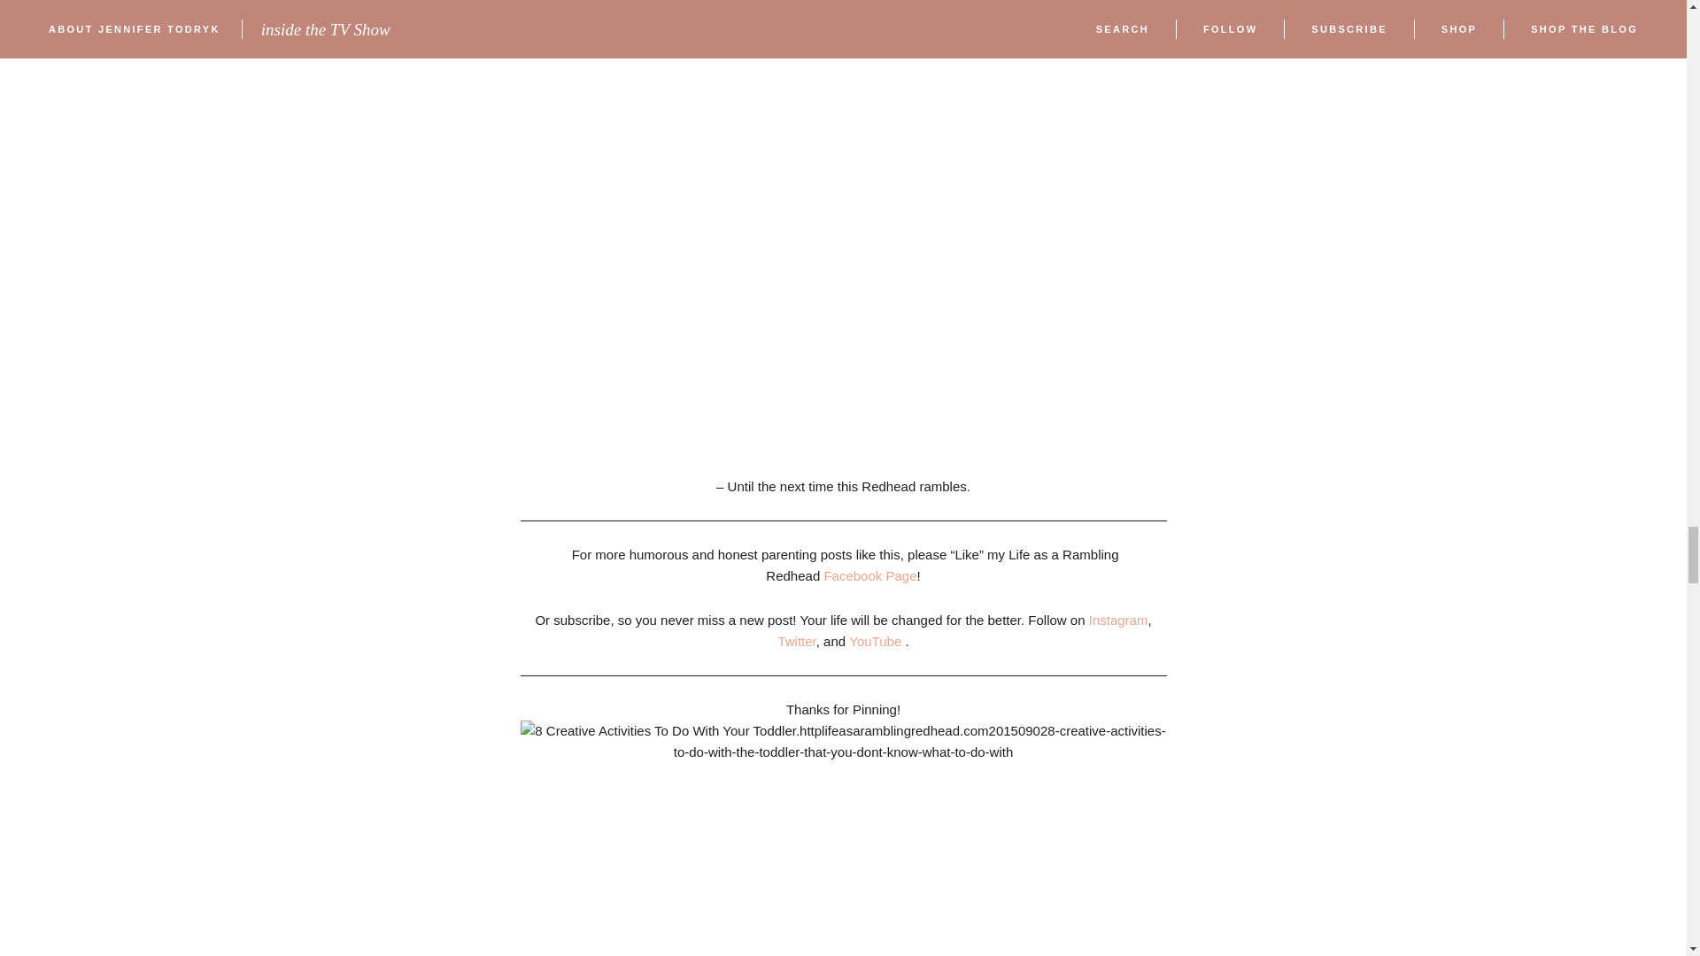 Image resolution: width=1700 pixels, height=956 pixels. What do you see at coordinates (869, 575) in the screenshot?
I see `Facebook Page` at bounding box center [869, 575].